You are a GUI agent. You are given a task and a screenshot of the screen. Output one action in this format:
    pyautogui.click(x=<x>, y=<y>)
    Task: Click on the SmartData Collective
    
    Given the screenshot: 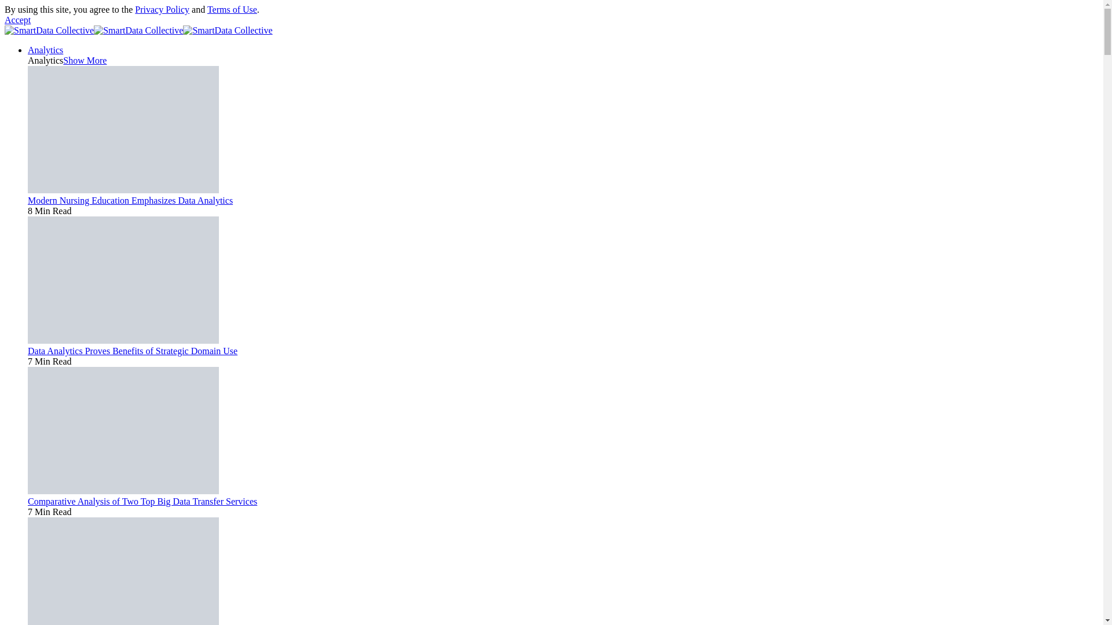 What is the action you would take?
    pyautogui.click(x=138, y=30)
    